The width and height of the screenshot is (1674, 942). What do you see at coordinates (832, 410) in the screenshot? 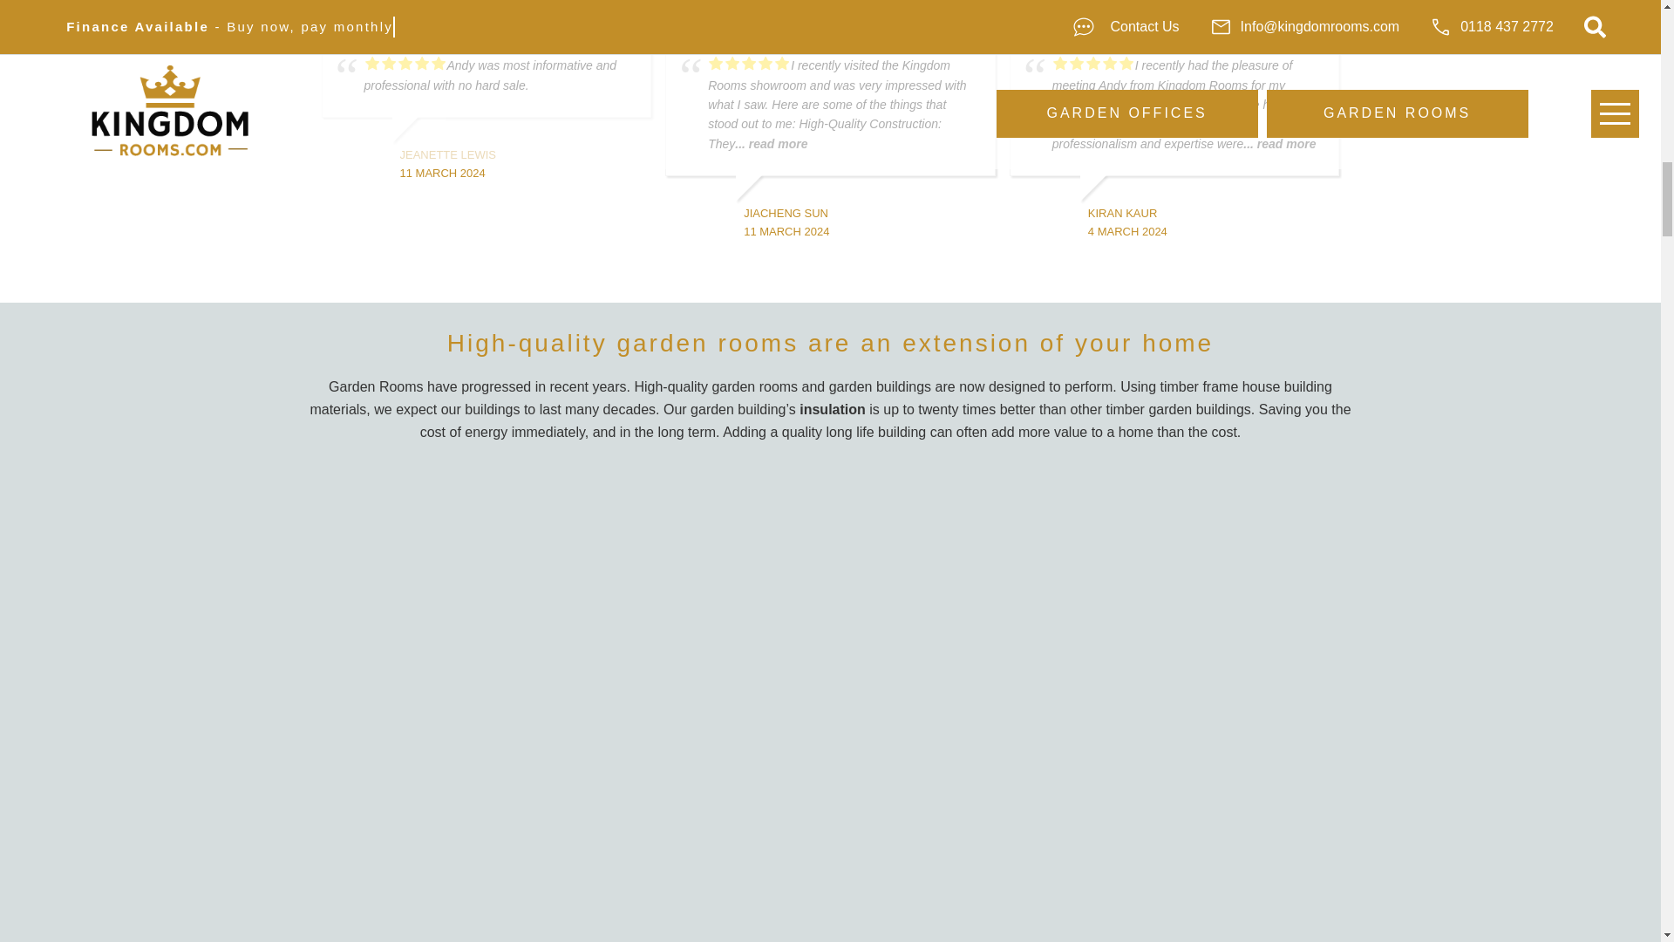
I see `insulation` at bounding box center [832, 410].